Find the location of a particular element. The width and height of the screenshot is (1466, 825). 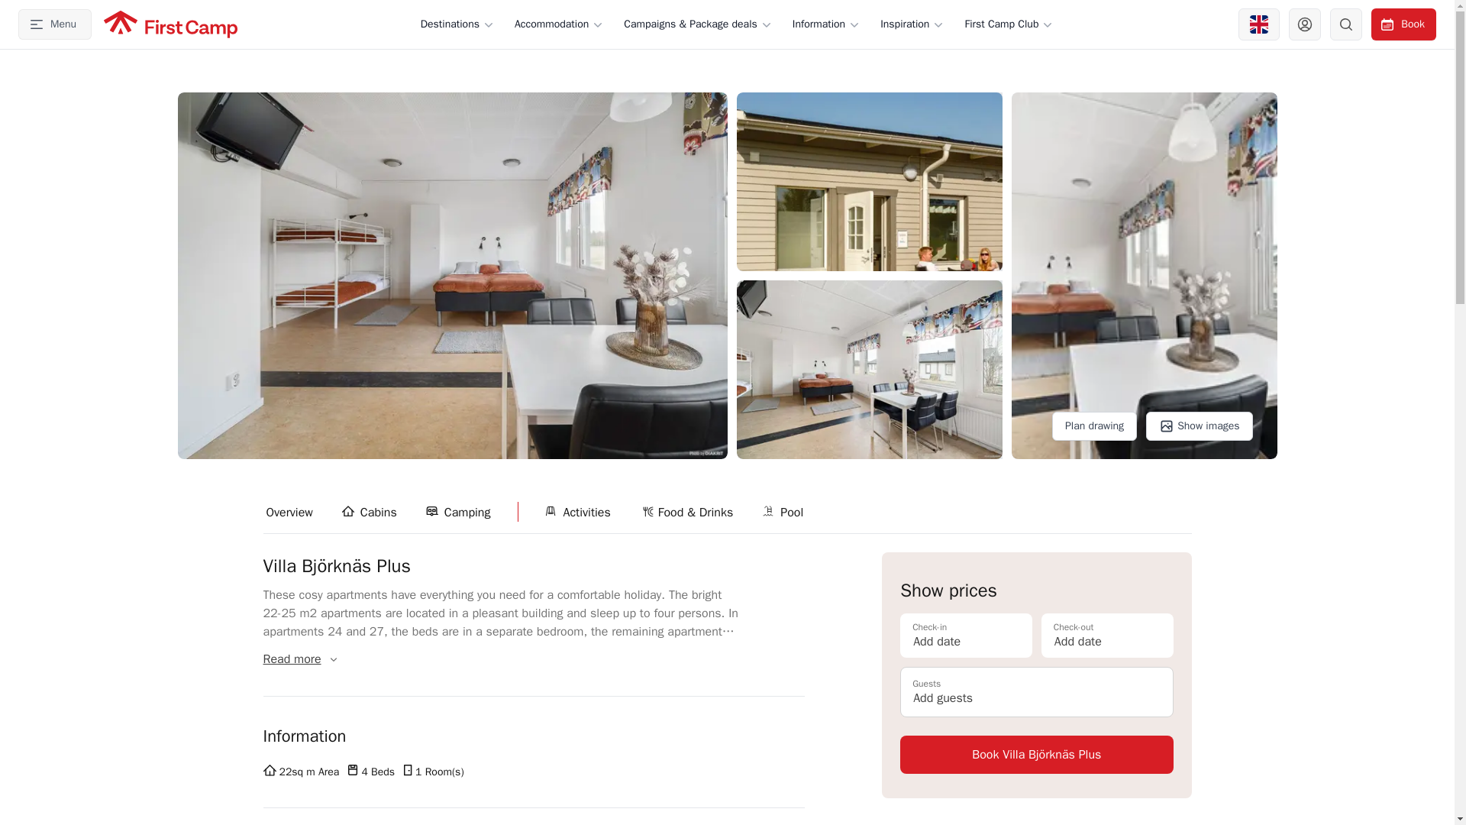

Guests is located at coordinates (1036, 691).